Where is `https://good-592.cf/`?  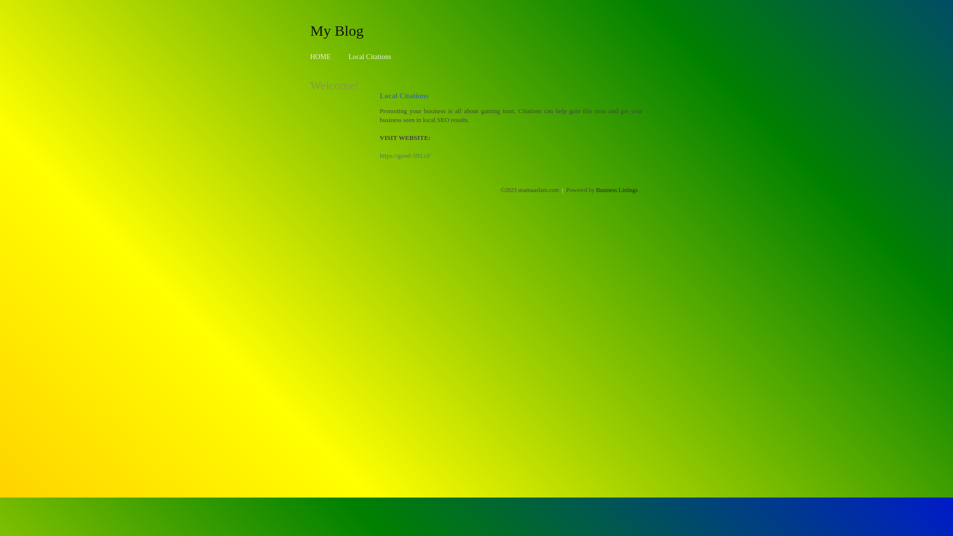 https://good-592.cf/ is located at coordinates (405, 156).